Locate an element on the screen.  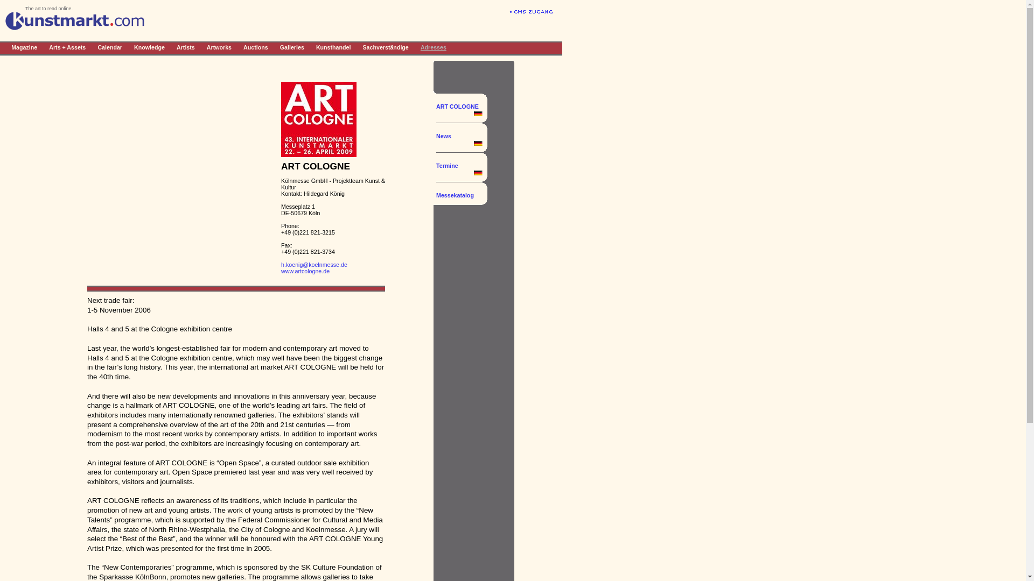
E-Mail is located at coordinates (315, 265).